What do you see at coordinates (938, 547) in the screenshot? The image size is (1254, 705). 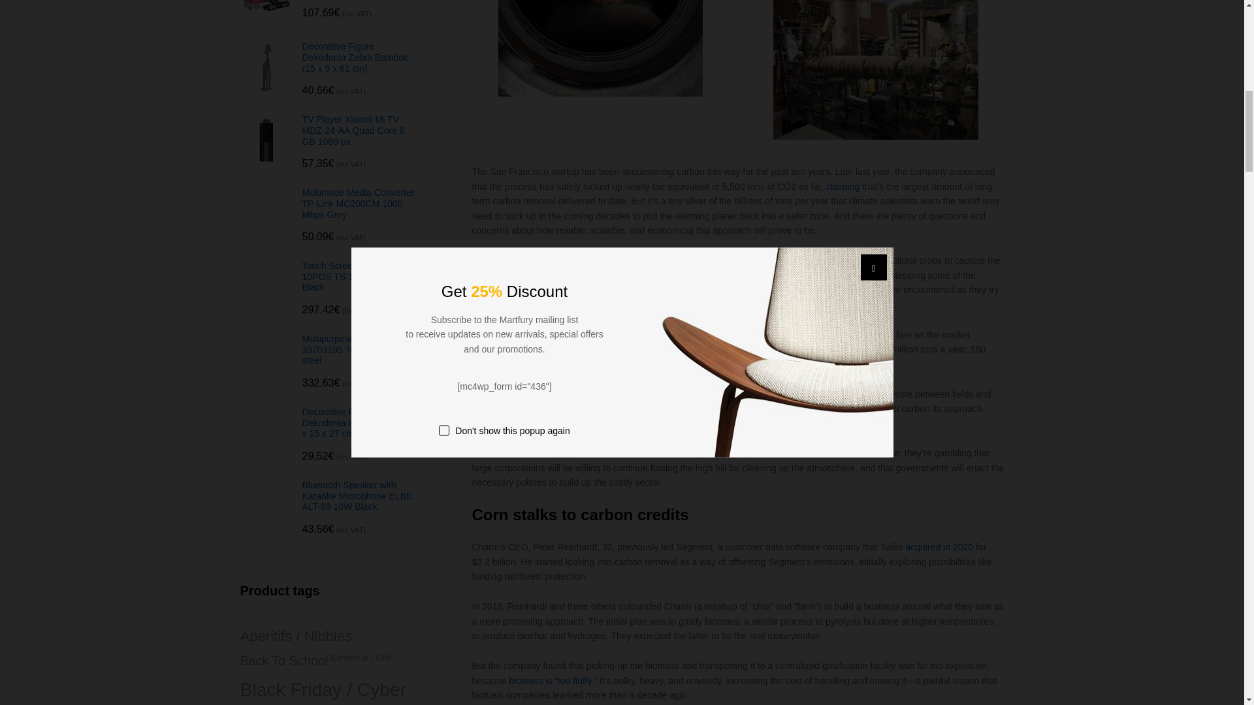 I see `acquired in 2020` at bounding box center [938, 547].